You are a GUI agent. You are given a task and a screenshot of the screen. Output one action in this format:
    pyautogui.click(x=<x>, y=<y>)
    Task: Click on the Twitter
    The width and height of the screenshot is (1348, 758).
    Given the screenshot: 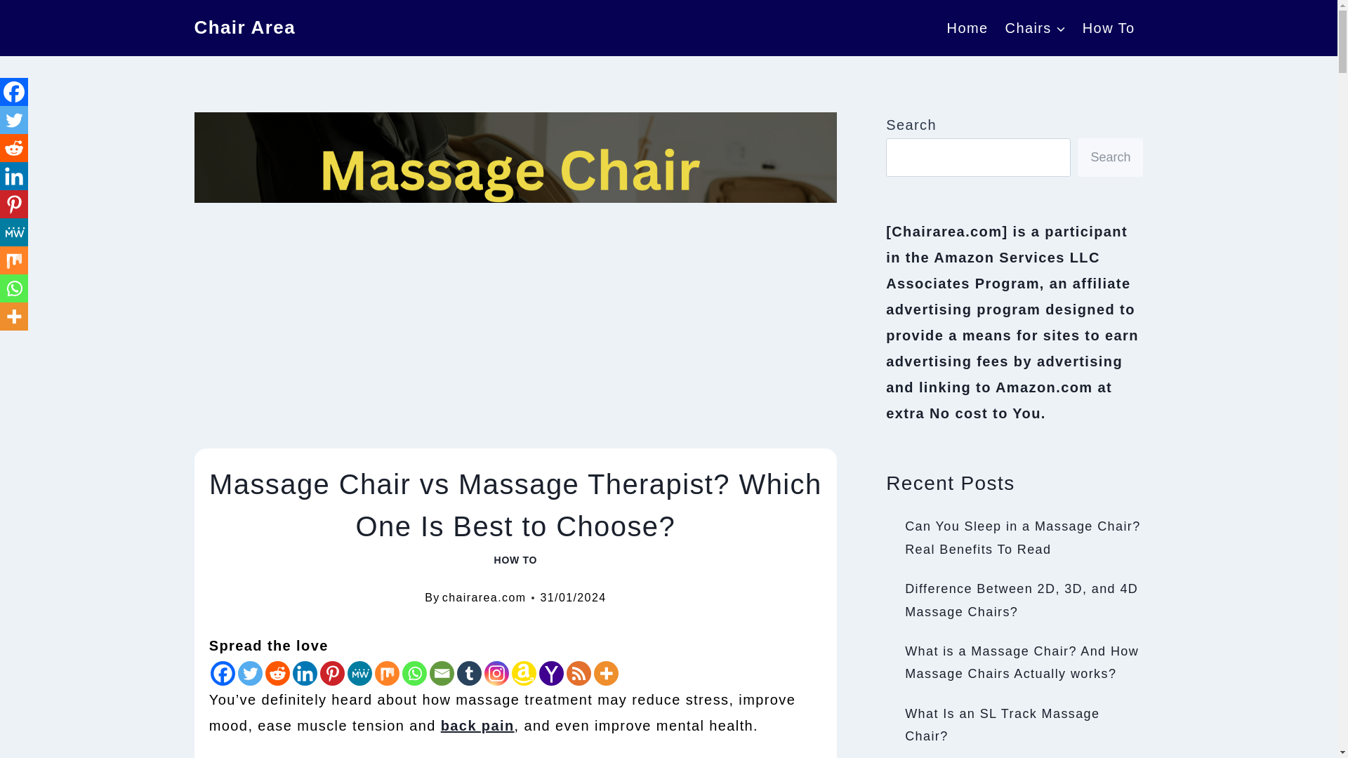 What is the action you would take?
    pyautogui.click(x=250, y=673)
    